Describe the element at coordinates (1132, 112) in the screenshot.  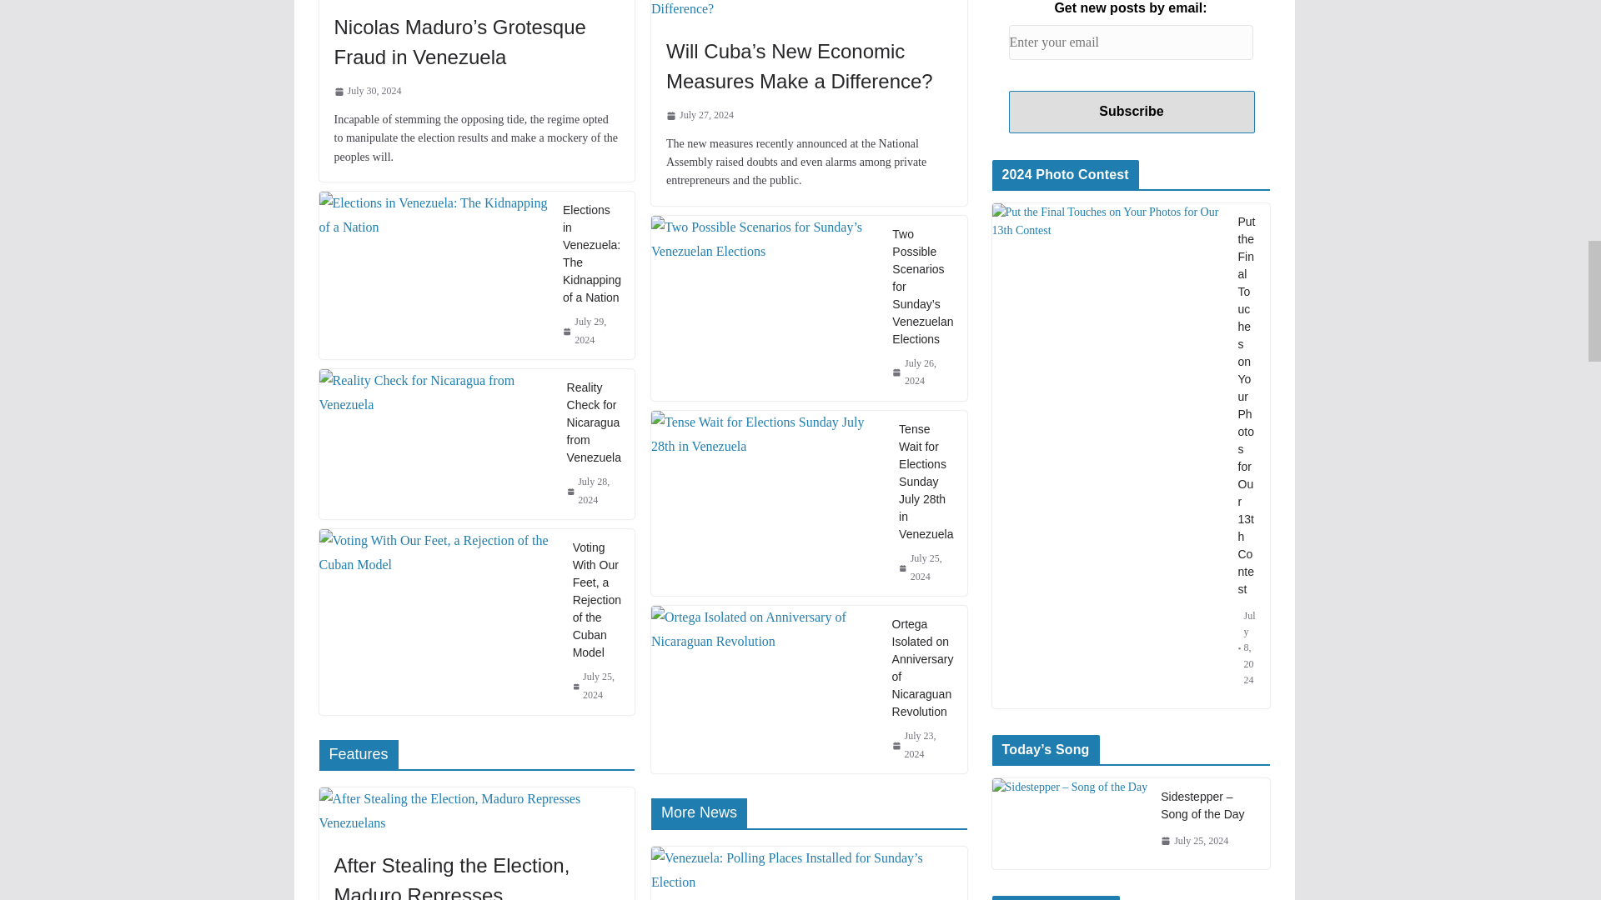
I see `Subscribe` at that location.